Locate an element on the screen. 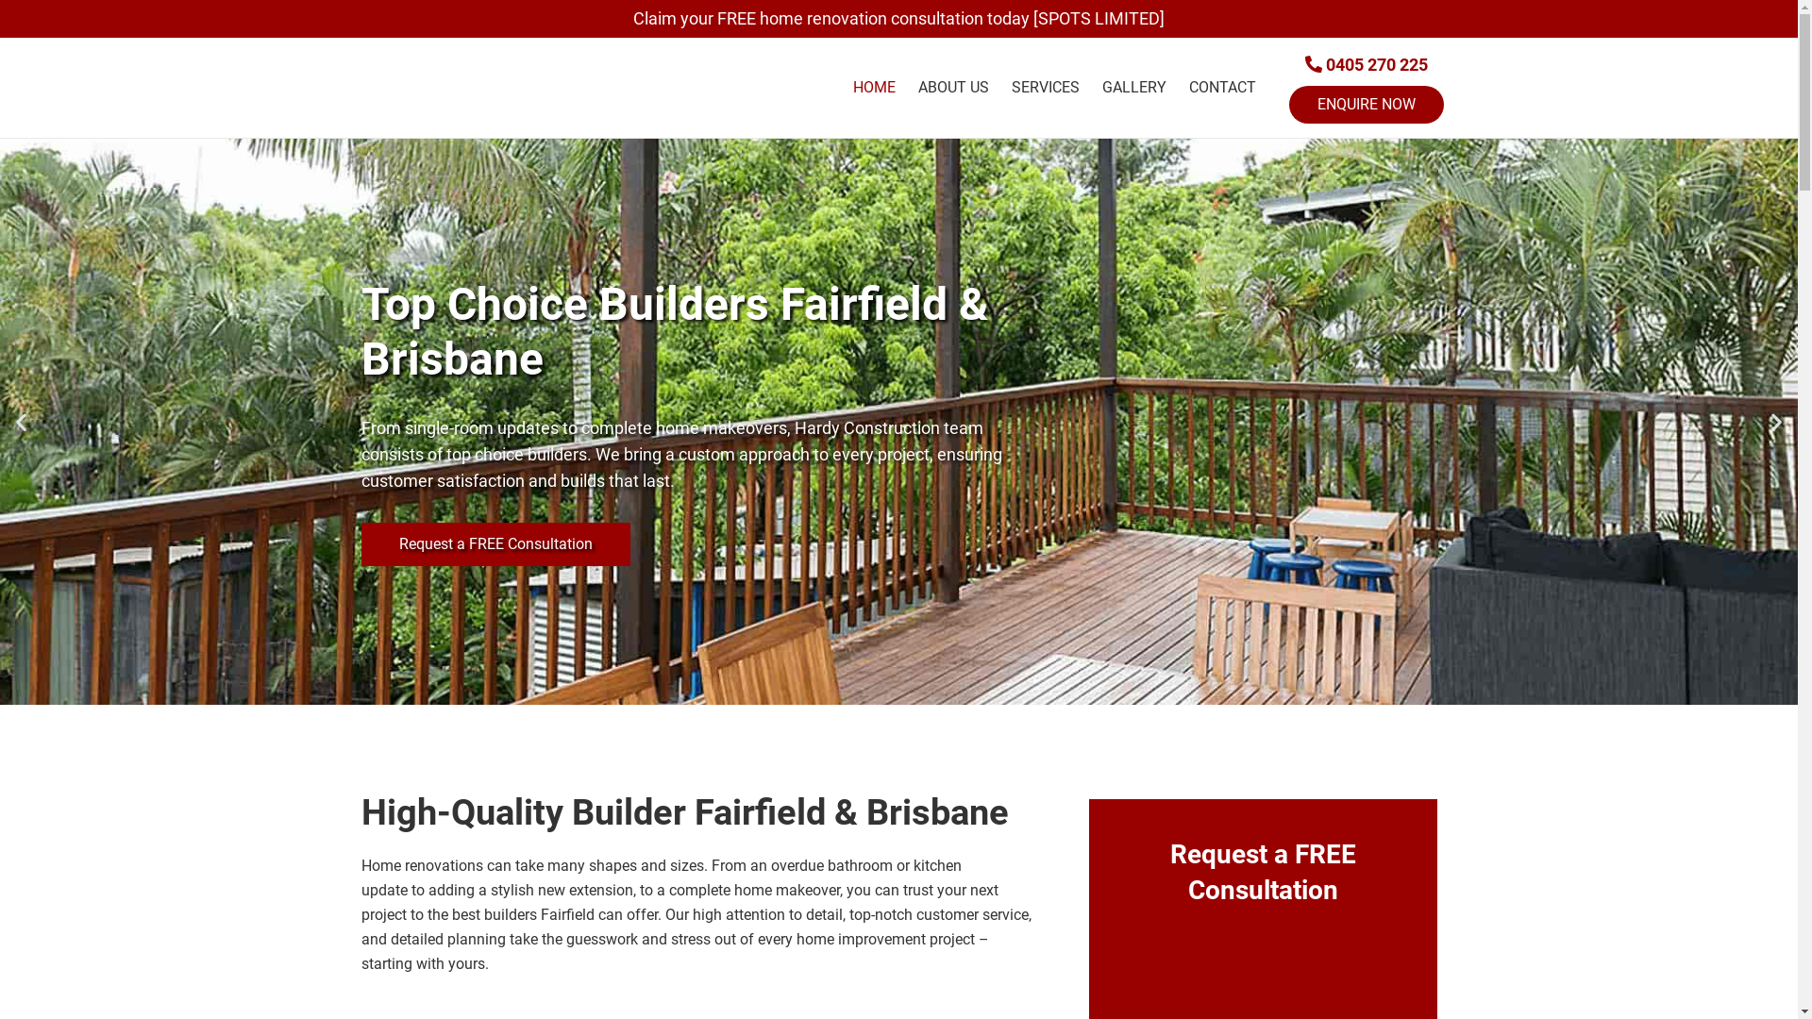 The height and width of the screenshot is (1019, 1812). HOME is located at coordinates (874, 88).